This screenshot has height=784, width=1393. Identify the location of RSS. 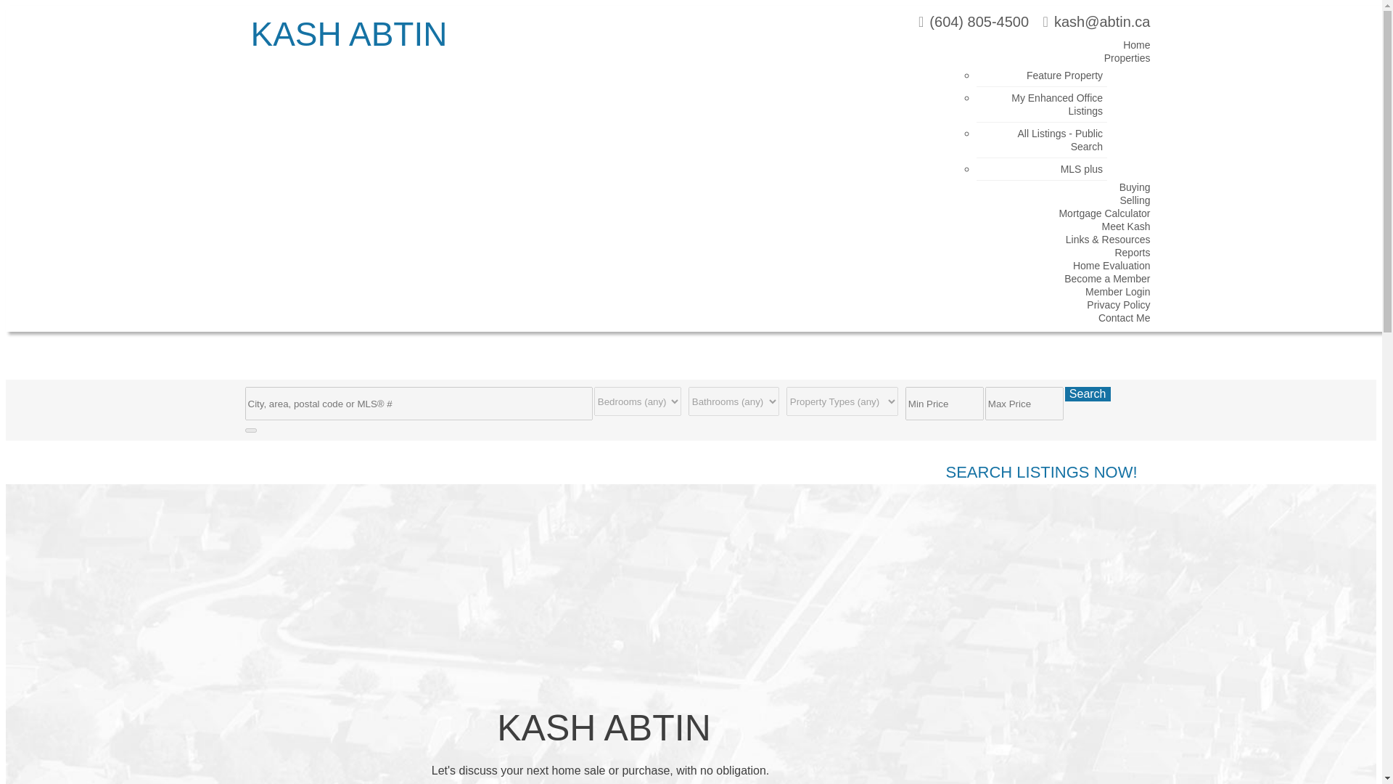
(252, 494).